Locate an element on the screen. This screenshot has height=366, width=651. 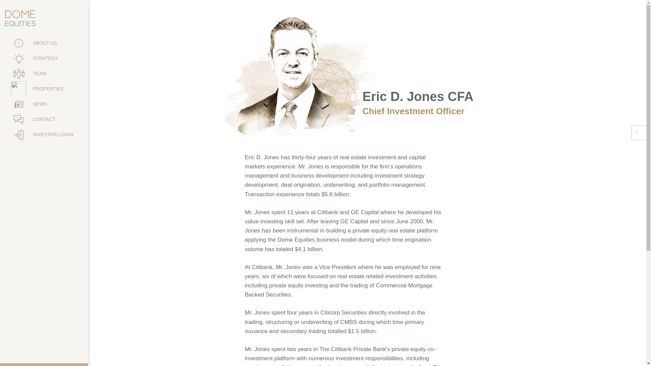
News is located at coordinates (44, 104).